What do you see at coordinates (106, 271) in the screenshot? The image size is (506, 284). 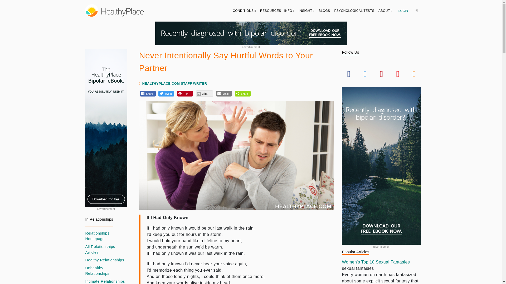 I see `What Constitutes an Unhealthy Relationship?` at bounding box center [106, 271].